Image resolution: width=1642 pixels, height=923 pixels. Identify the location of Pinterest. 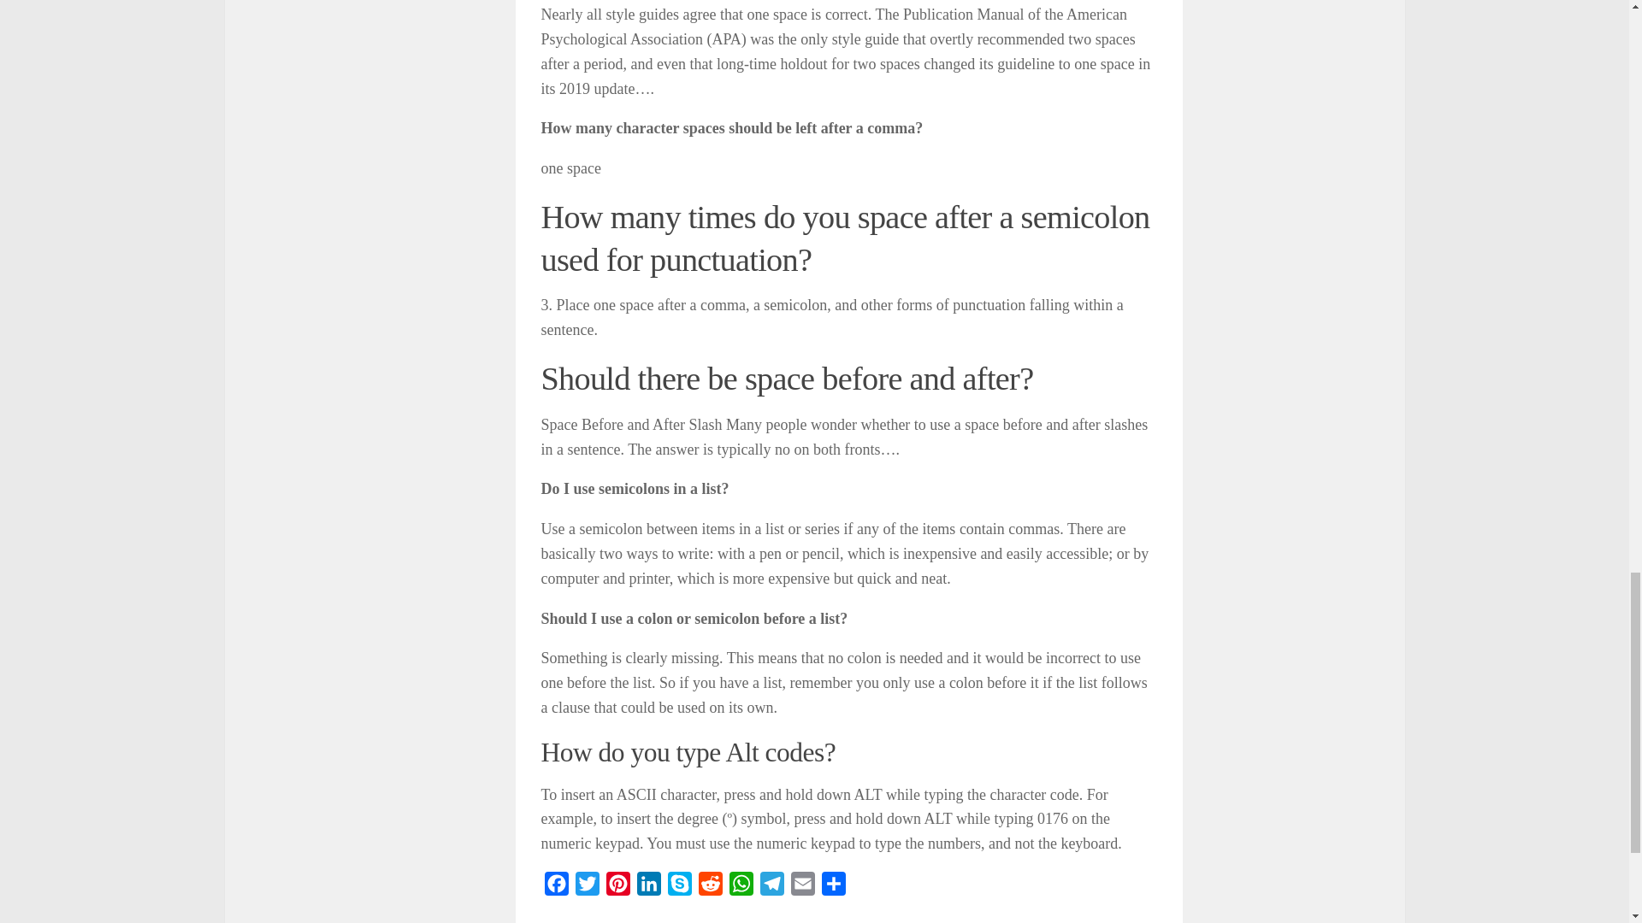
(617, 887).